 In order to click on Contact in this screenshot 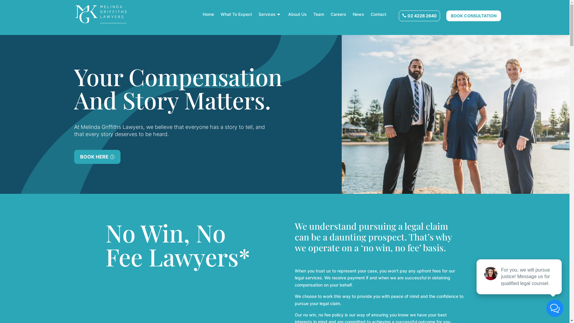, I will do `click(378, 14)`.